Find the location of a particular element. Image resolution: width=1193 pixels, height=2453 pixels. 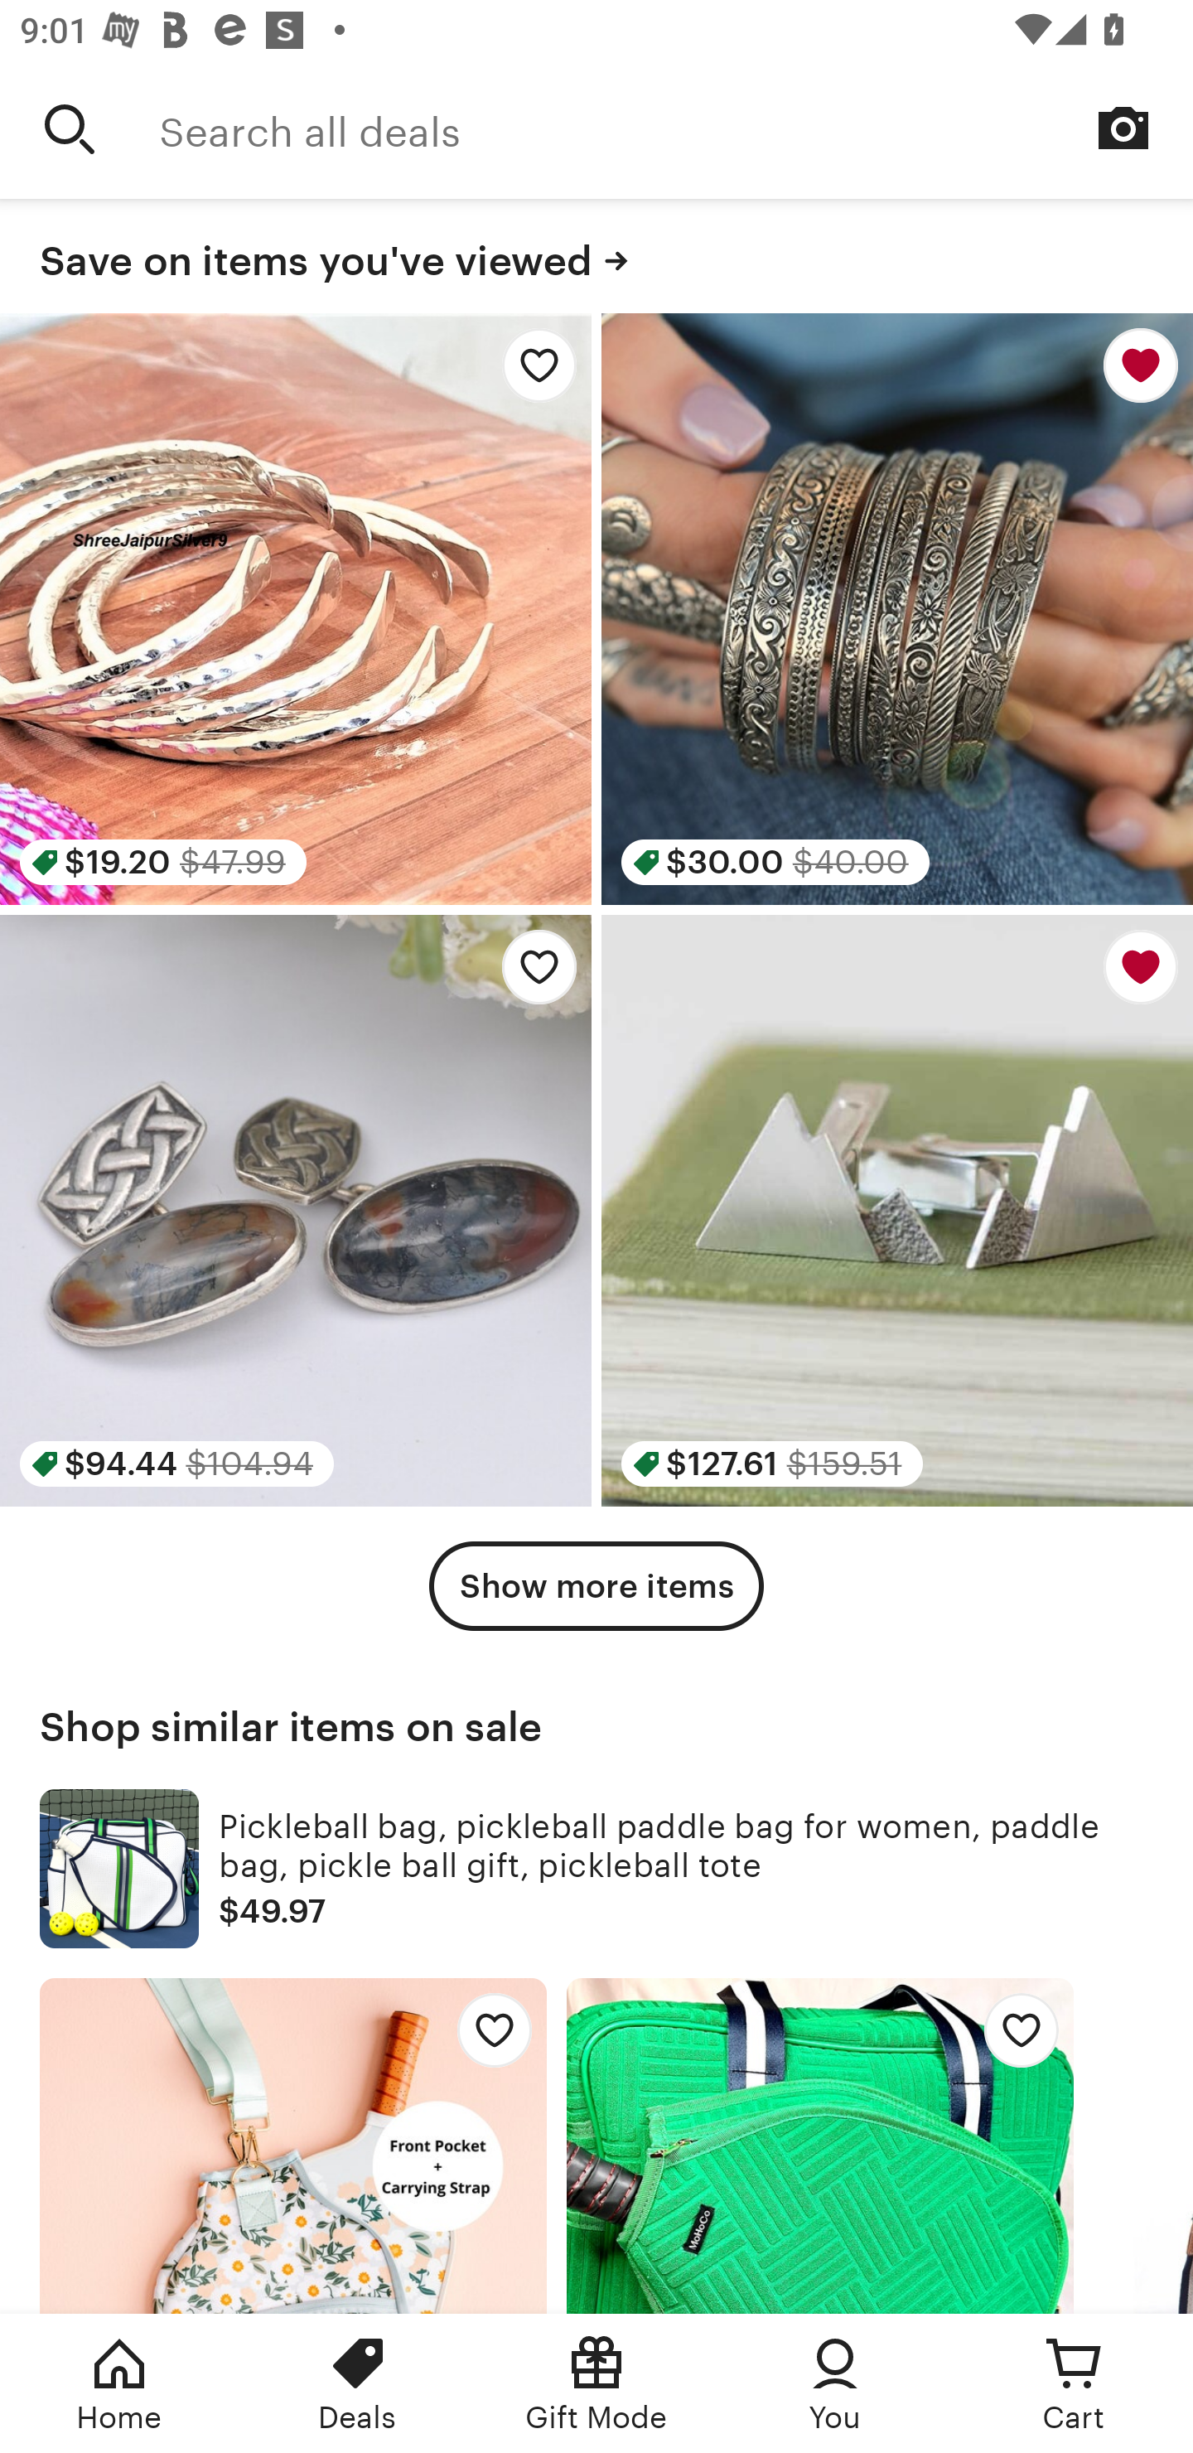

Search all deals is located at coordinates (676, 128).